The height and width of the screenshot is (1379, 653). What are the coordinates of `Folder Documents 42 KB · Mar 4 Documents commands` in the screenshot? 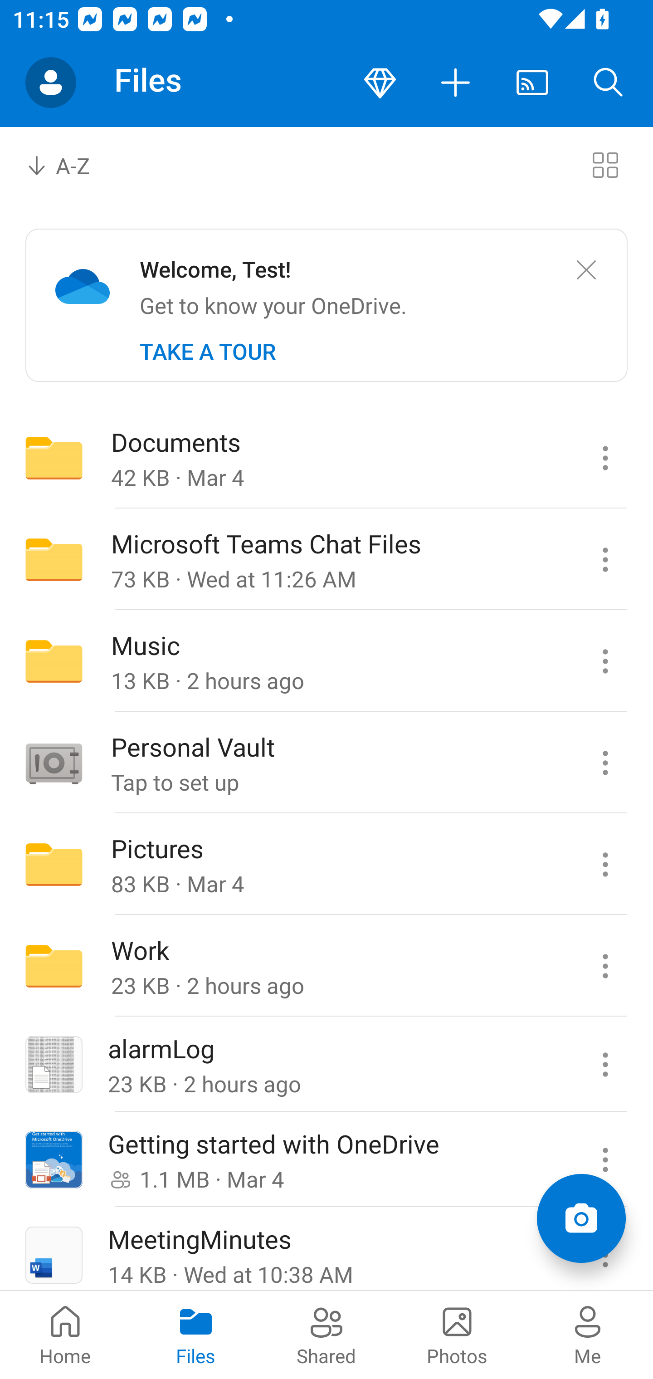 It's located at (326, 457).